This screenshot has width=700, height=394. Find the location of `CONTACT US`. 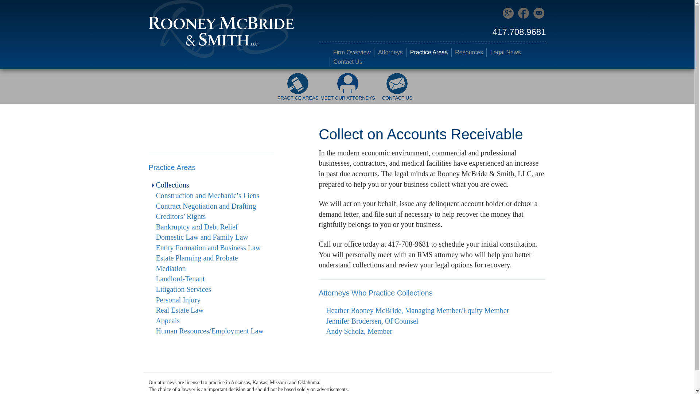

CONTACT US is located at coordinates (397, 90).